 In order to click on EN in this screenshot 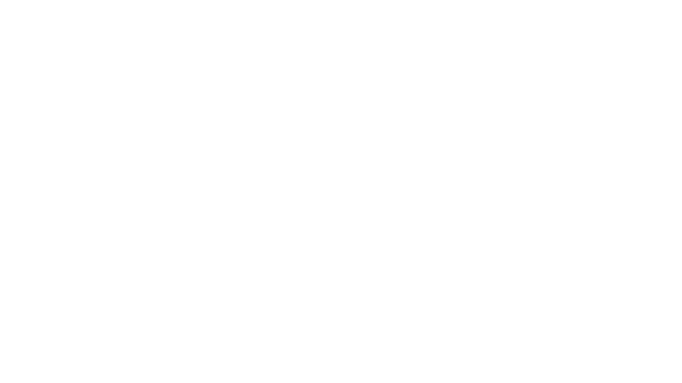, I will do `click(660, 19)`.